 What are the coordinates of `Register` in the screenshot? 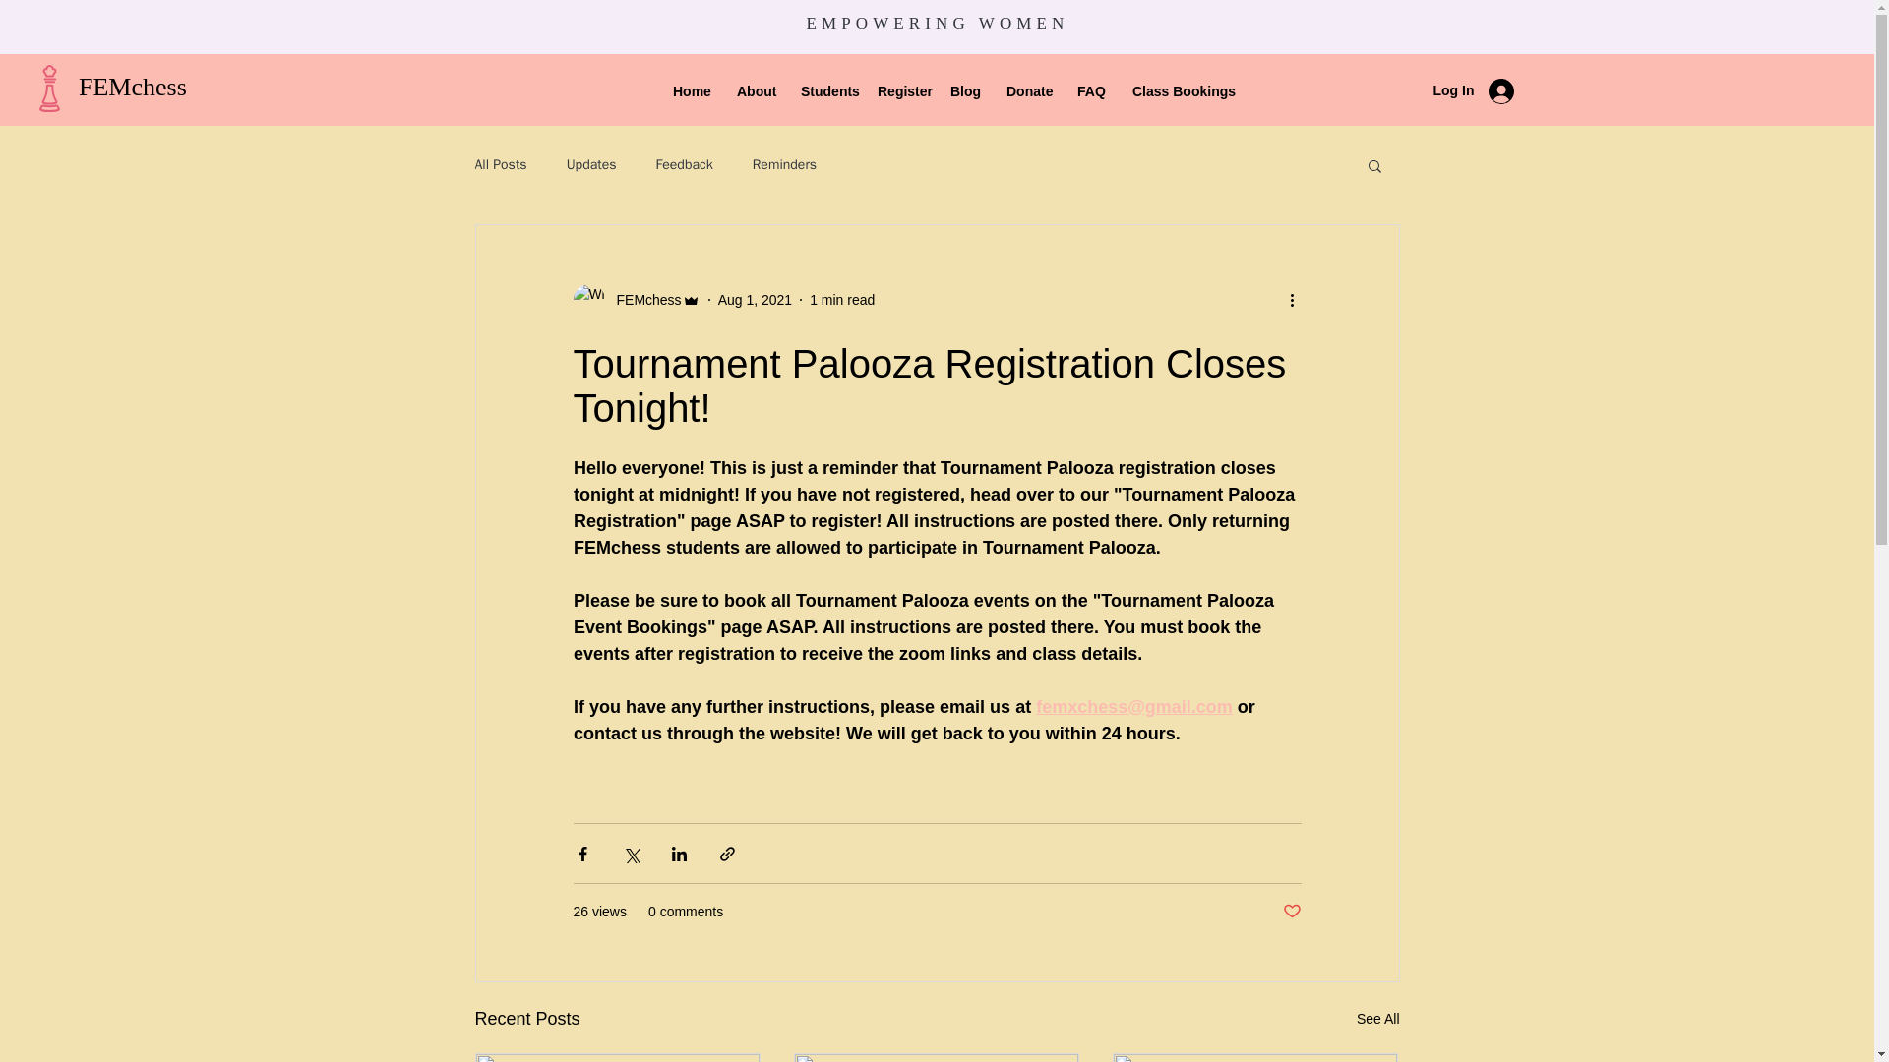 It's located at (899, 90).